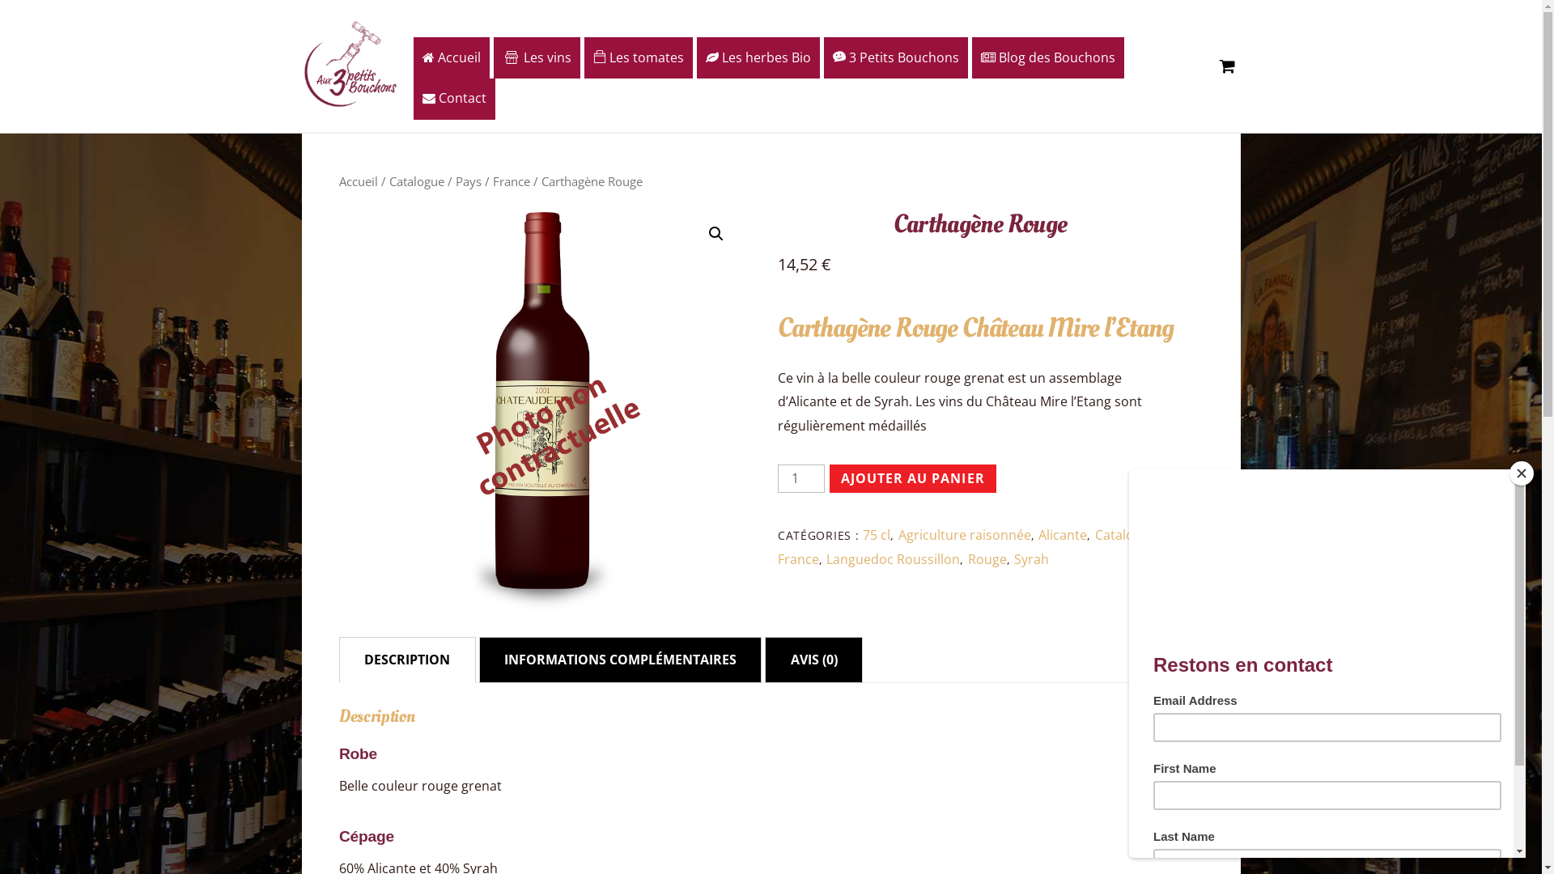 This screenshot has height=874, width=1554. What do you see at coordinates (350, 64) in the screenshot?
I see `Aux 3 Petits Bouchons` at bounding box center [350, 64].